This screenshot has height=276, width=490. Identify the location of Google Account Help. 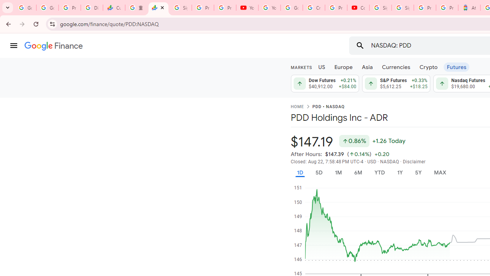
(292, 8).